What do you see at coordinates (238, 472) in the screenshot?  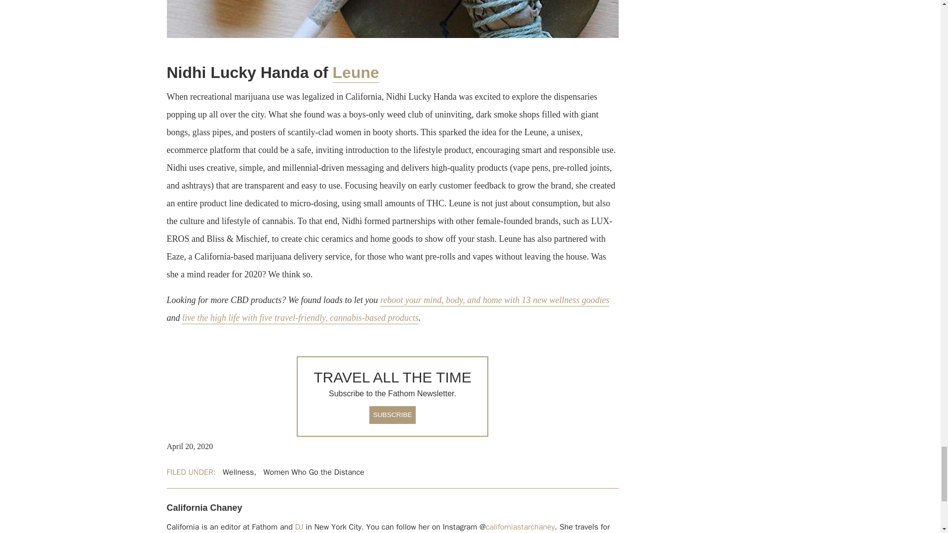 I see `Wellness` at bounding box center [238, 472].